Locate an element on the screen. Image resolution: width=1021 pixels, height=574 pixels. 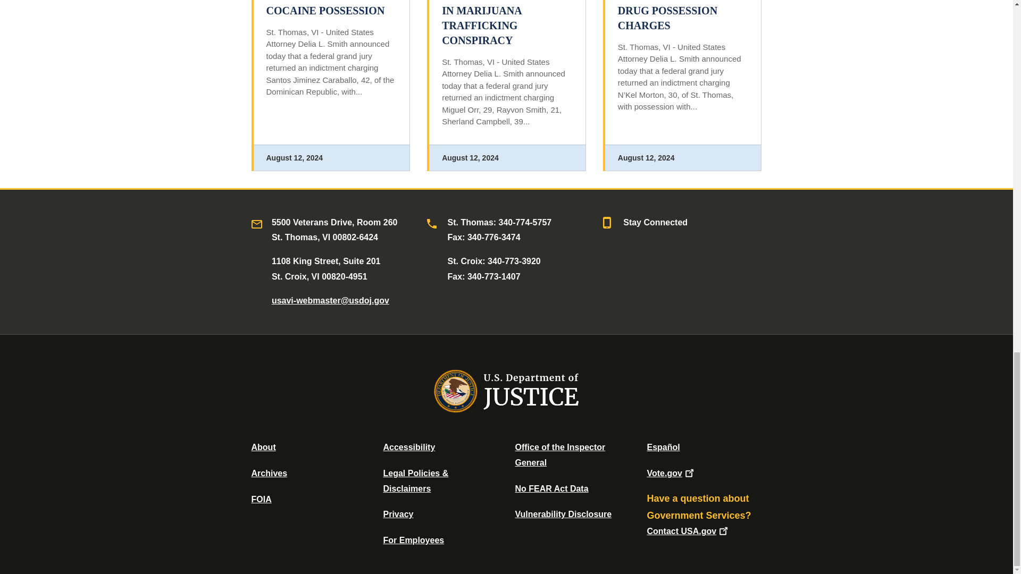
About DOJ is located at coordinates (263, 446).